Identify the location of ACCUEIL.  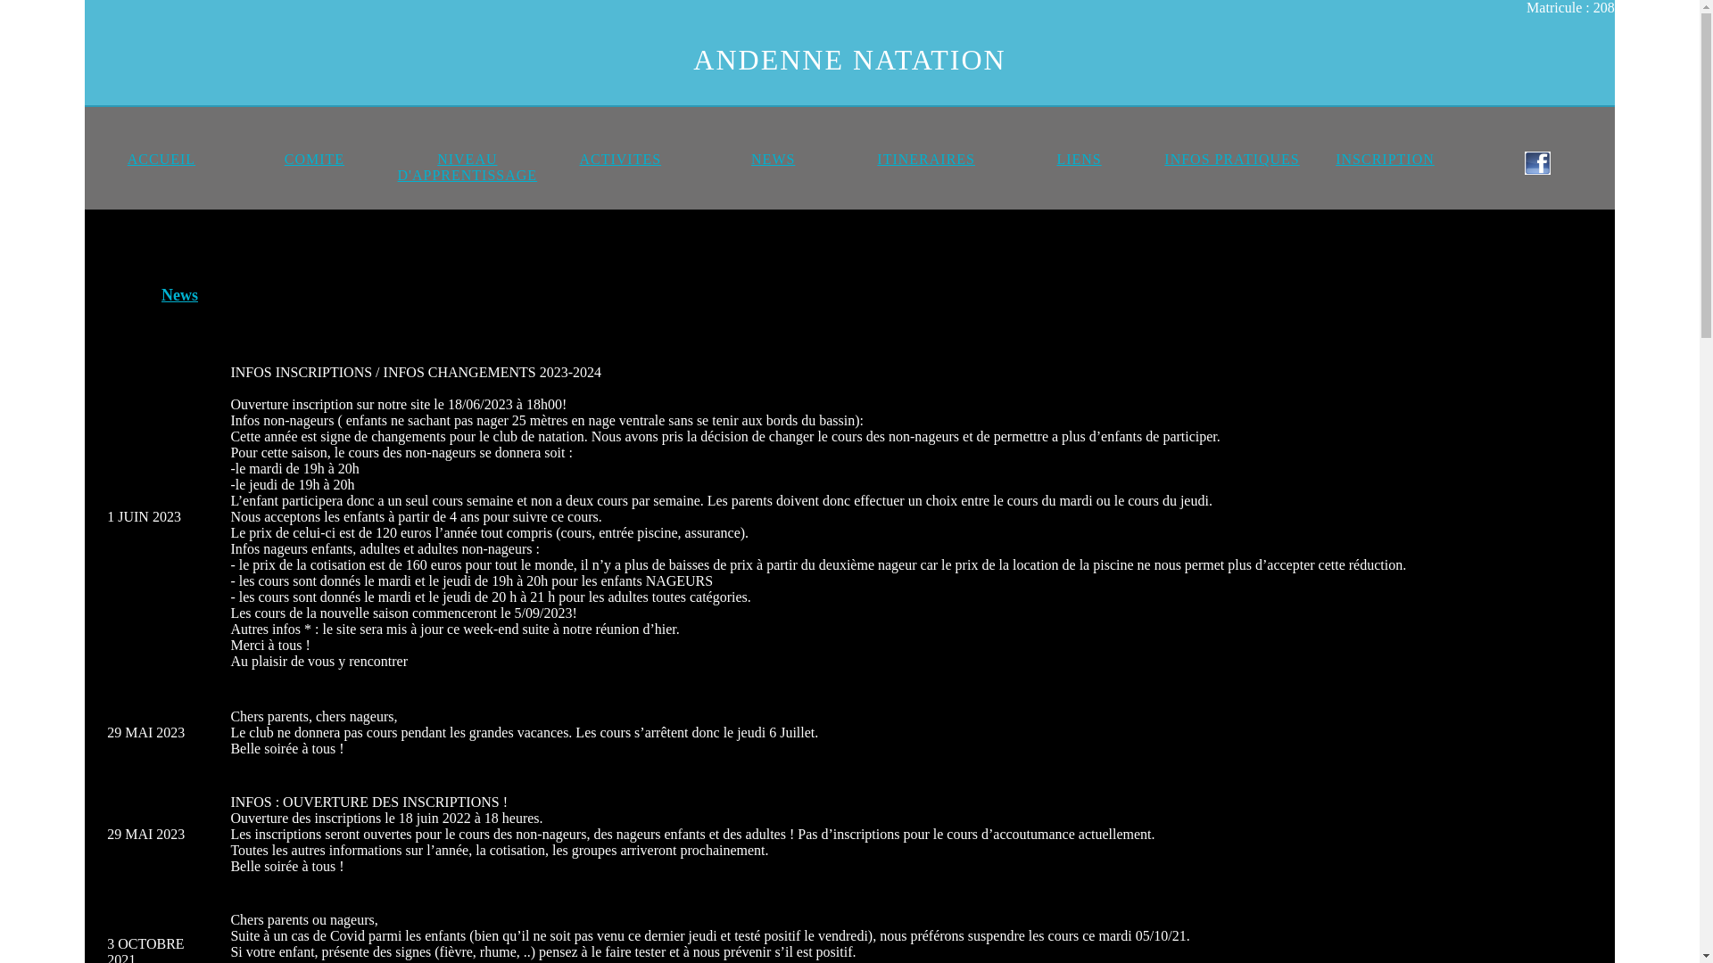
(161, 159).